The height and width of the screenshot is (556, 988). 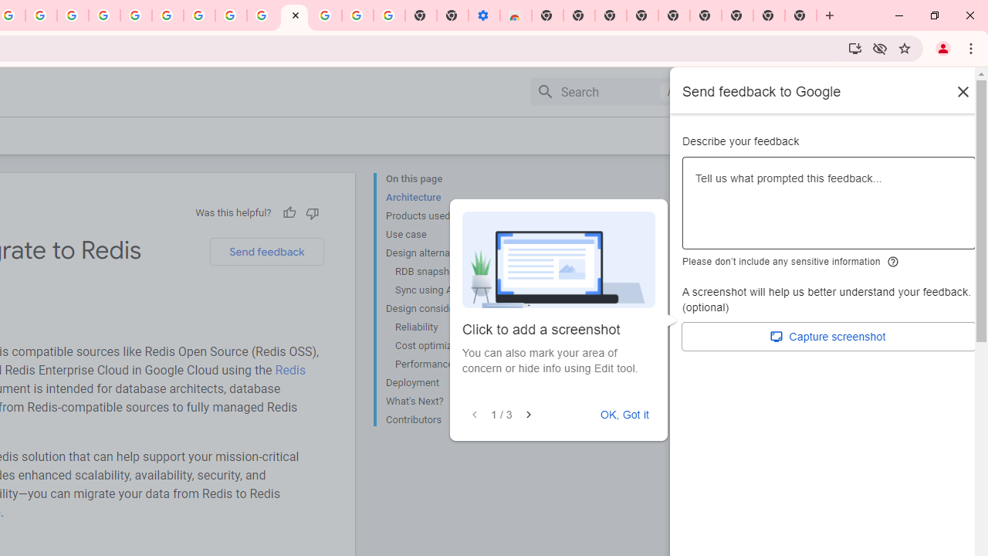 What do you see at coordinates (452, 327) in the screenshot?
I see `Reliability` at bounding box center [452, 327].